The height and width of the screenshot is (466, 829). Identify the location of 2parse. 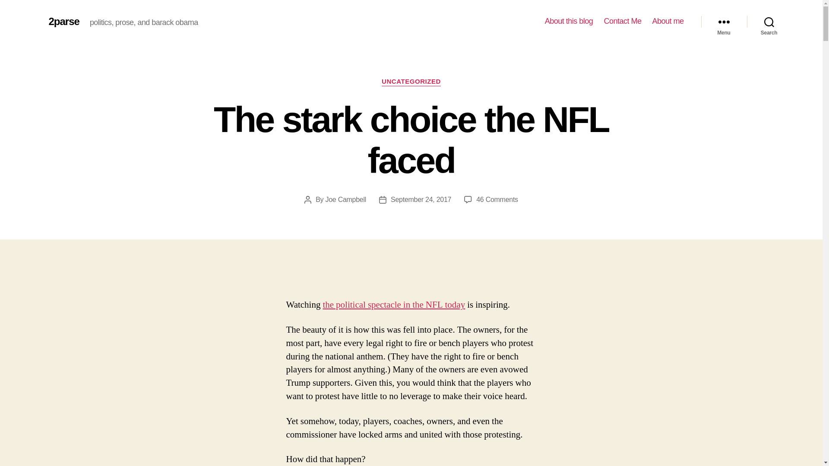
(569, 21).